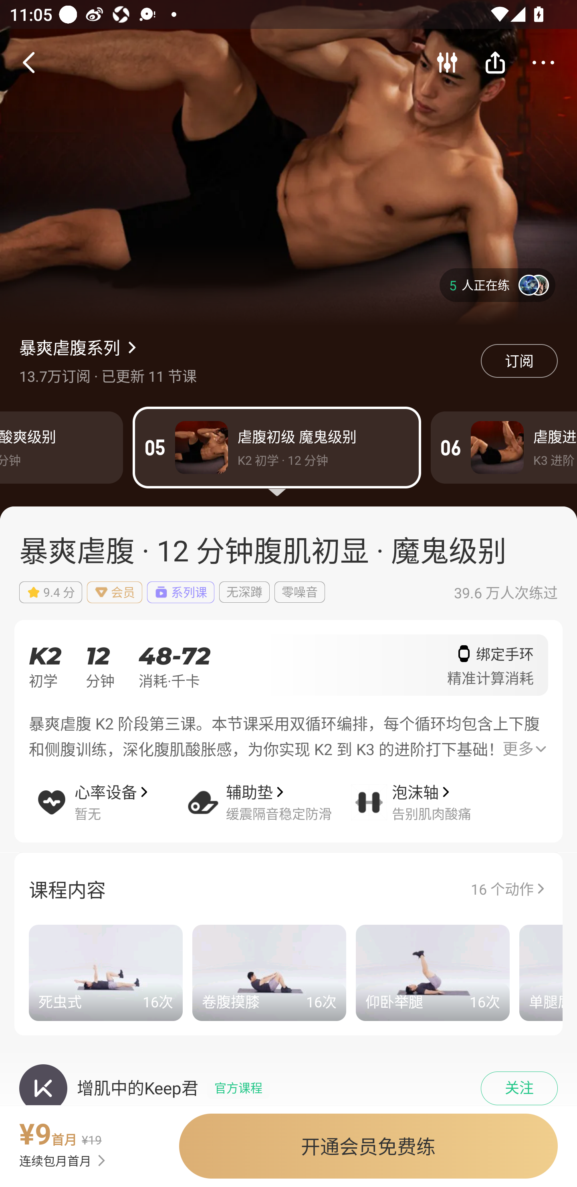  Describe the element at coordinates (490, 670) in the screenshot. I see `绑定手环 精准计算消耗` at that location.